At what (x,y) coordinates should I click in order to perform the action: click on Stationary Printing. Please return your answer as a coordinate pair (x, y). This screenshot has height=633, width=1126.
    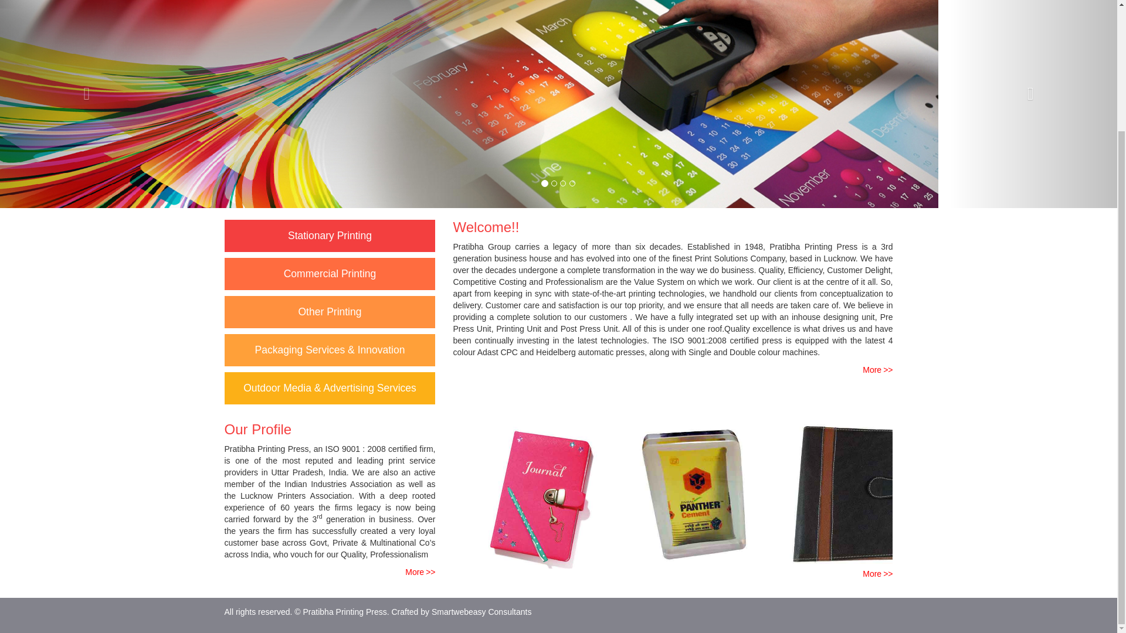
    Looking at the image, I should click on (330, 236).